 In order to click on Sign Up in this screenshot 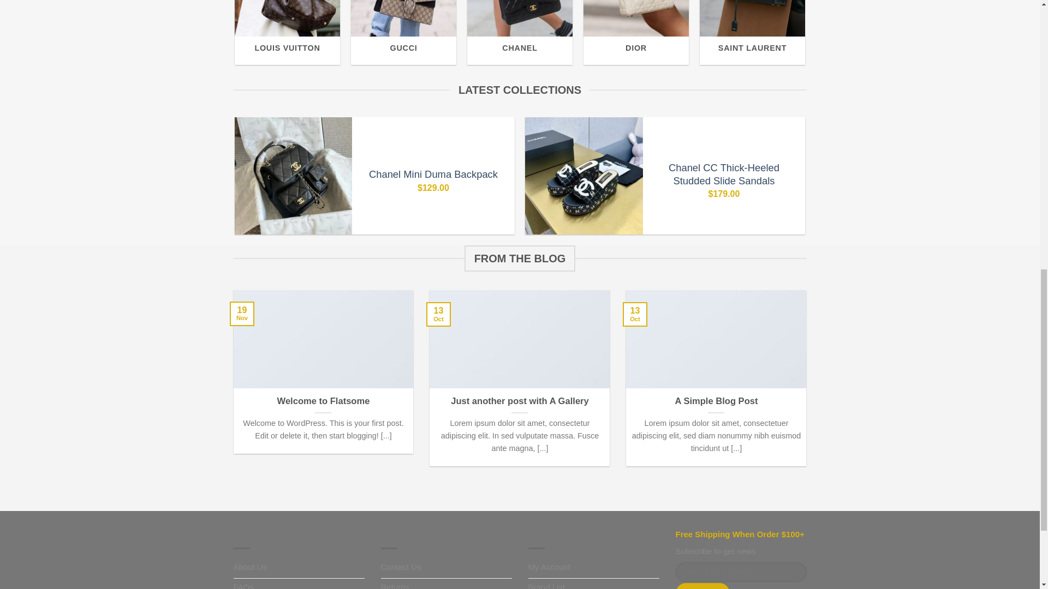, I will do `click(703, 586)`.